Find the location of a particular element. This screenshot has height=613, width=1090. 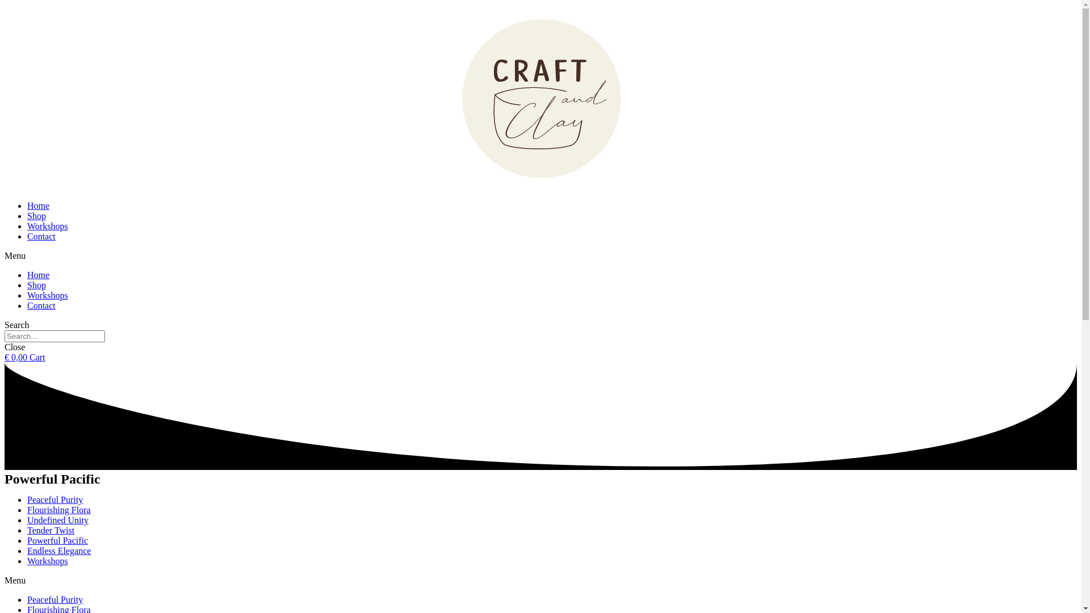

Home is located at coordinates (39, 205).